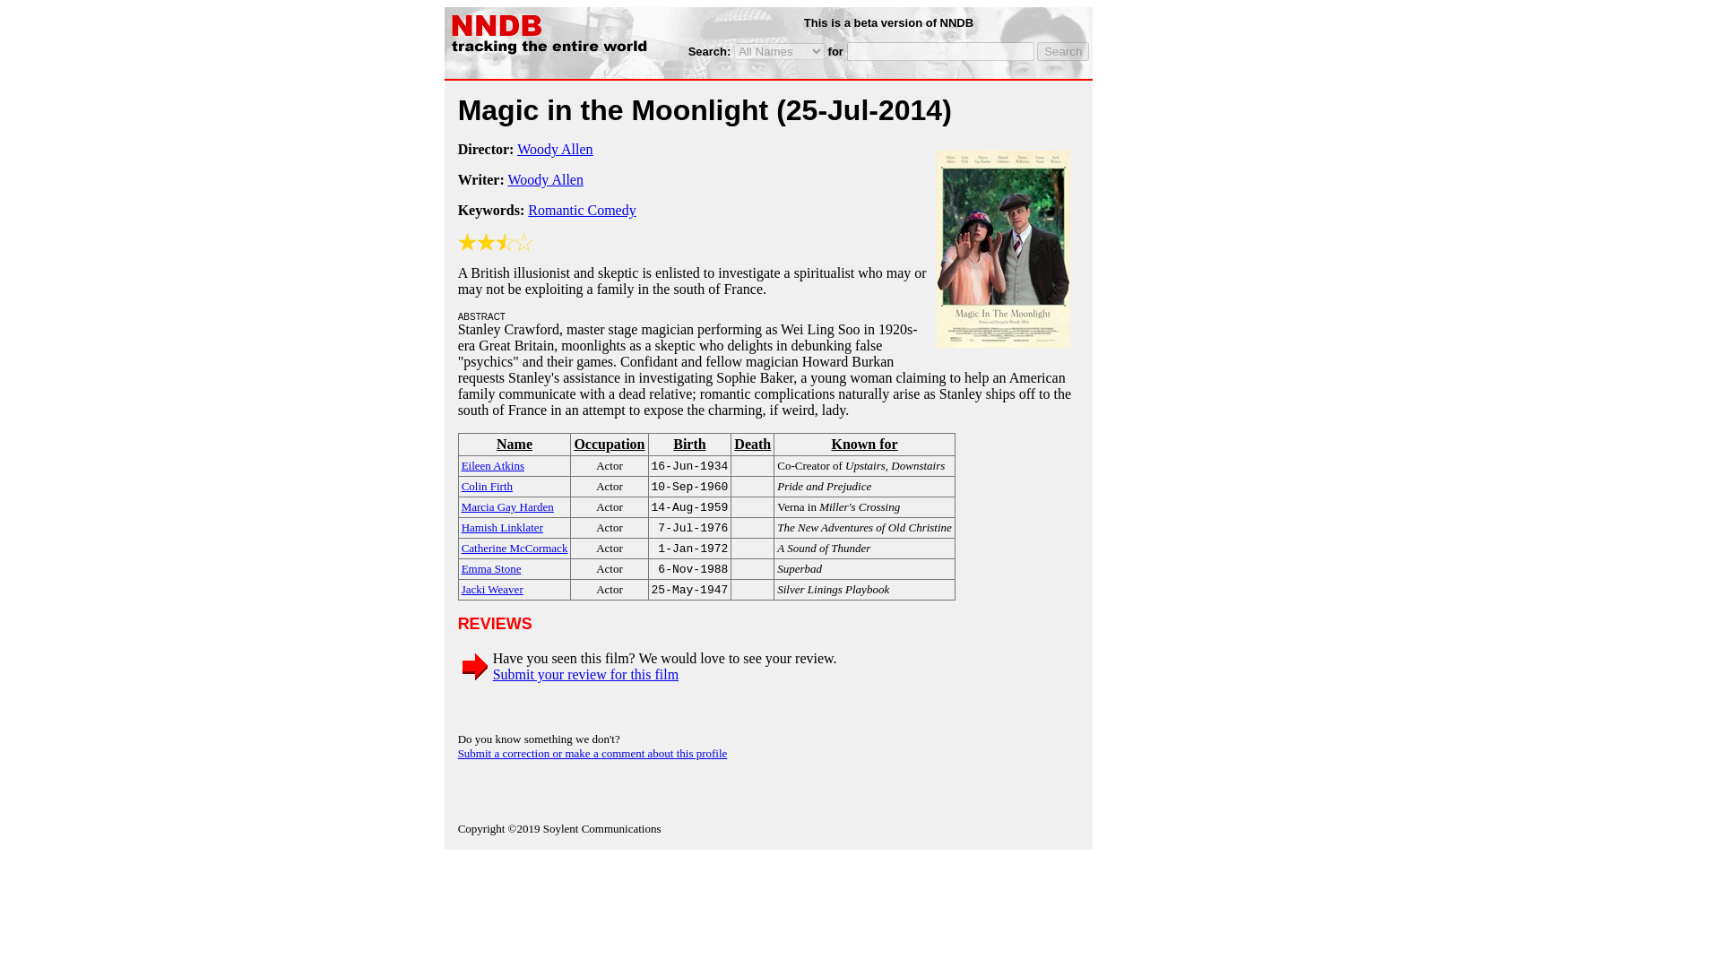 This screenshot has width=1721, height=968. Describe the element at coordinates (864, 445) in the screenshot. I see `Known for` at that location.